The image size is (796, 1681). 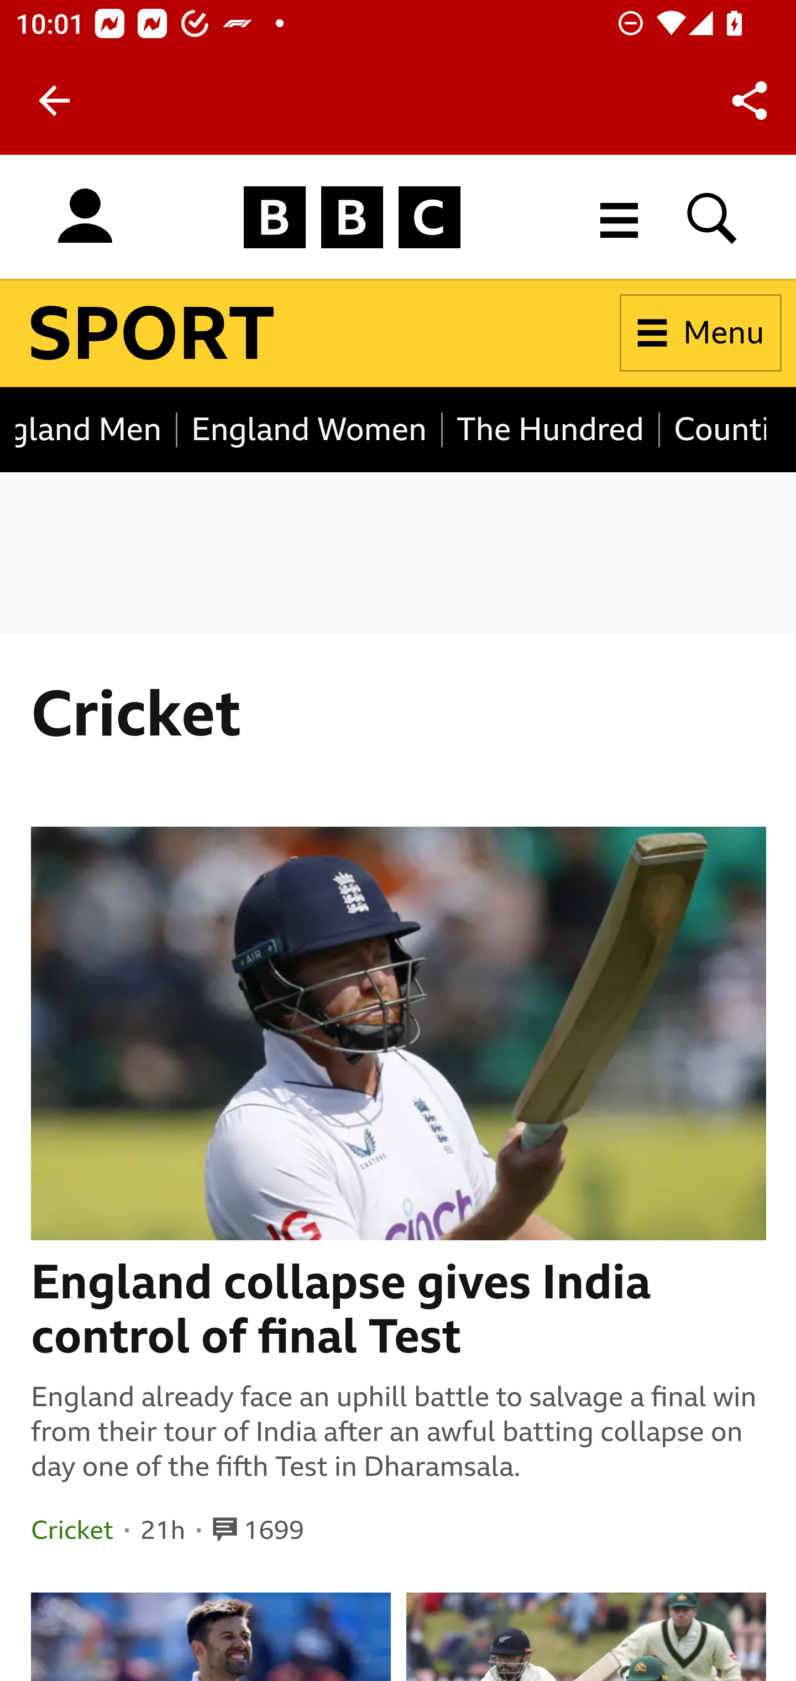 What do you see at coordinates (750, 101) in the screenshot?
I see `Share` at bounding box center [750, 101].